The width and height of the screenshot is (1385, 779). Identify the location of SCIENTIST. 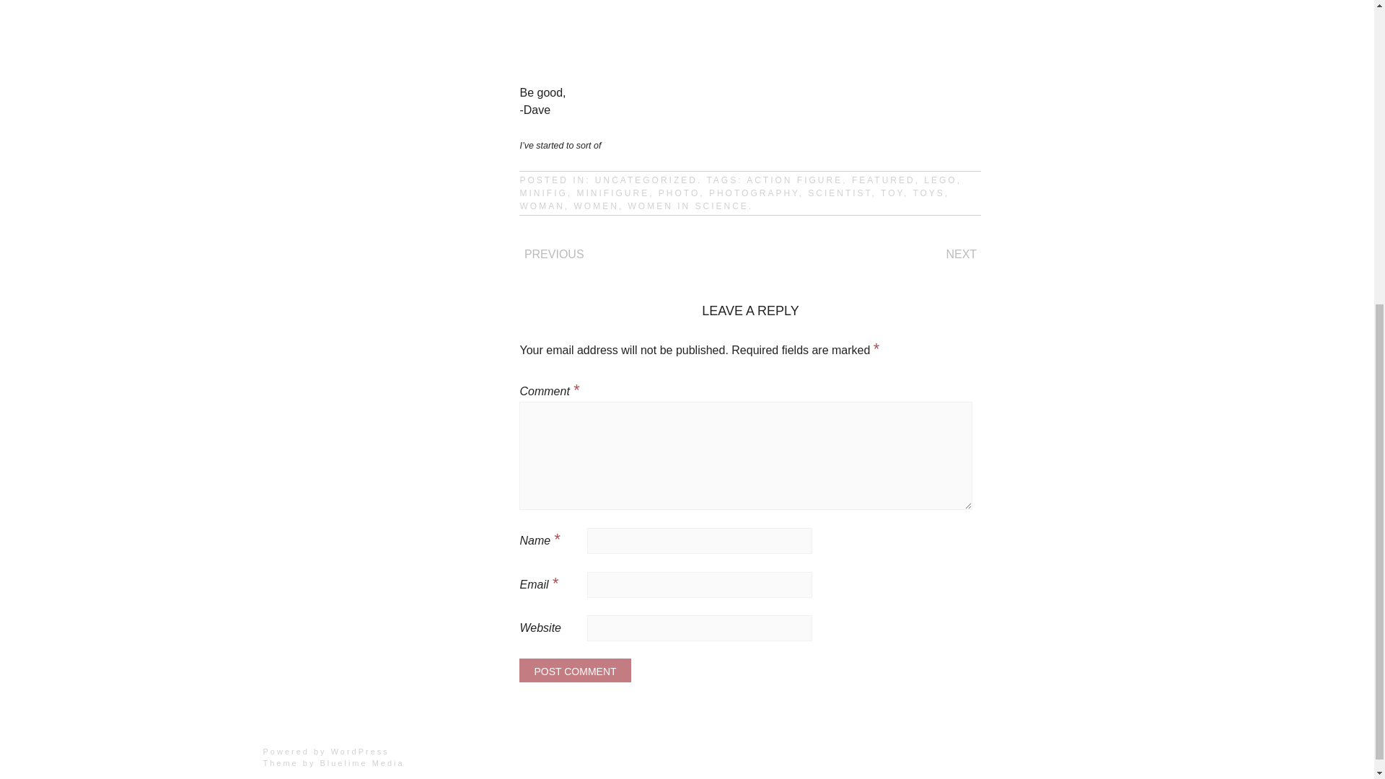
(839, 193).